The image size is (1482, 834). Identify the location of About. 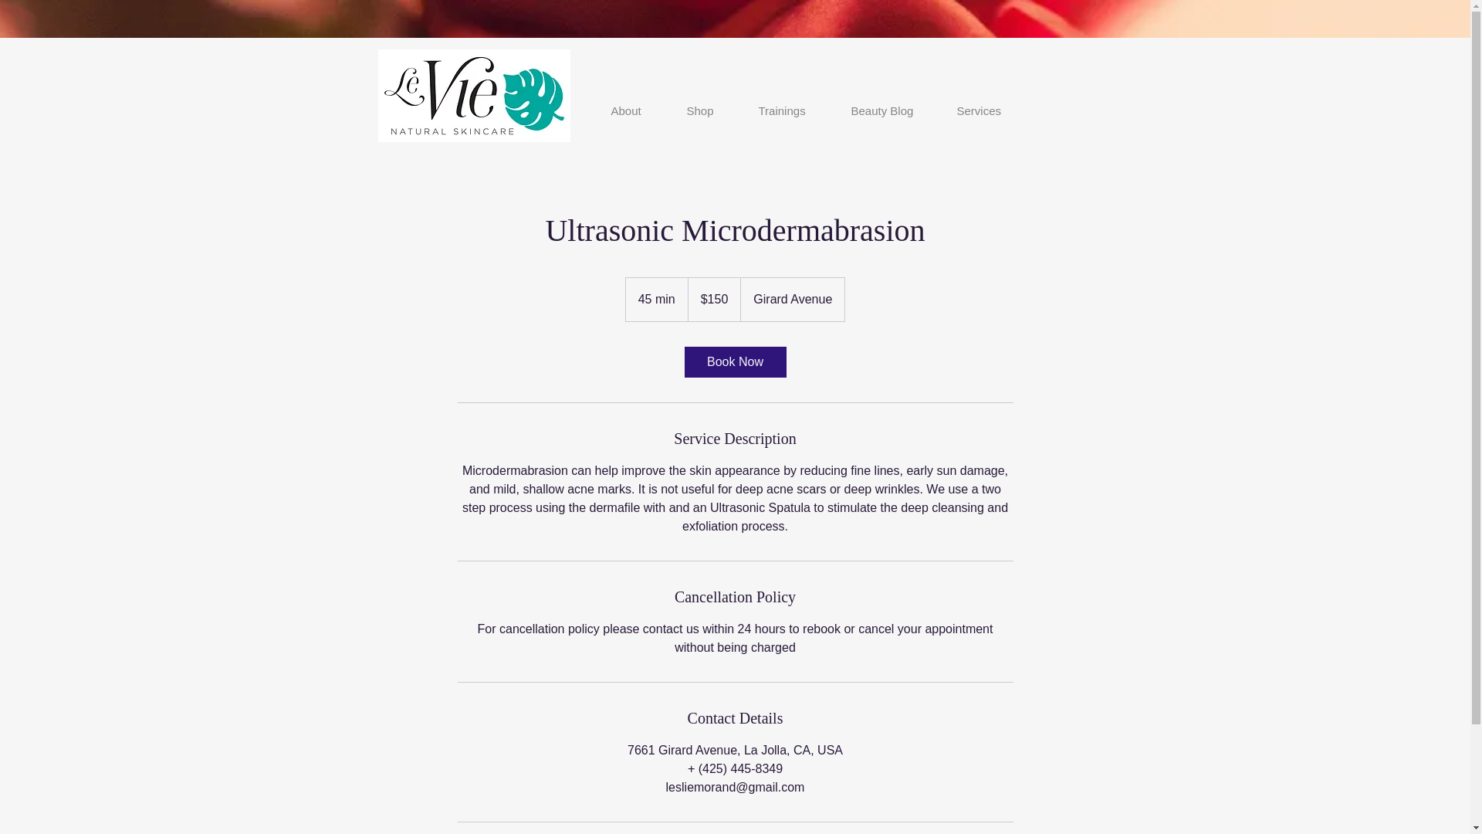
(636, 110).